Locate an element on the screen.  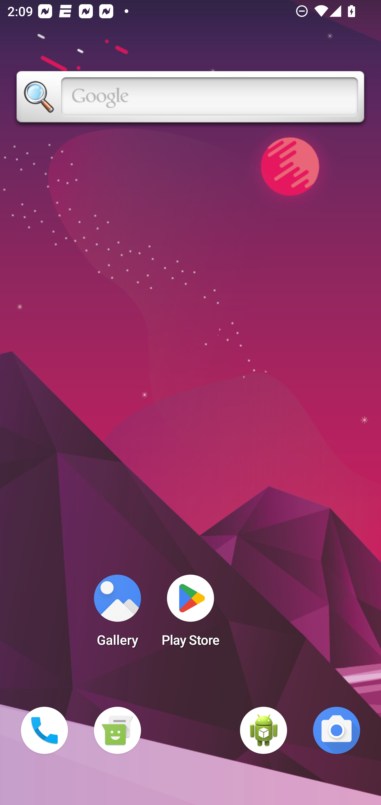
WebView Browser Tester is located at coordinates (264, 730).